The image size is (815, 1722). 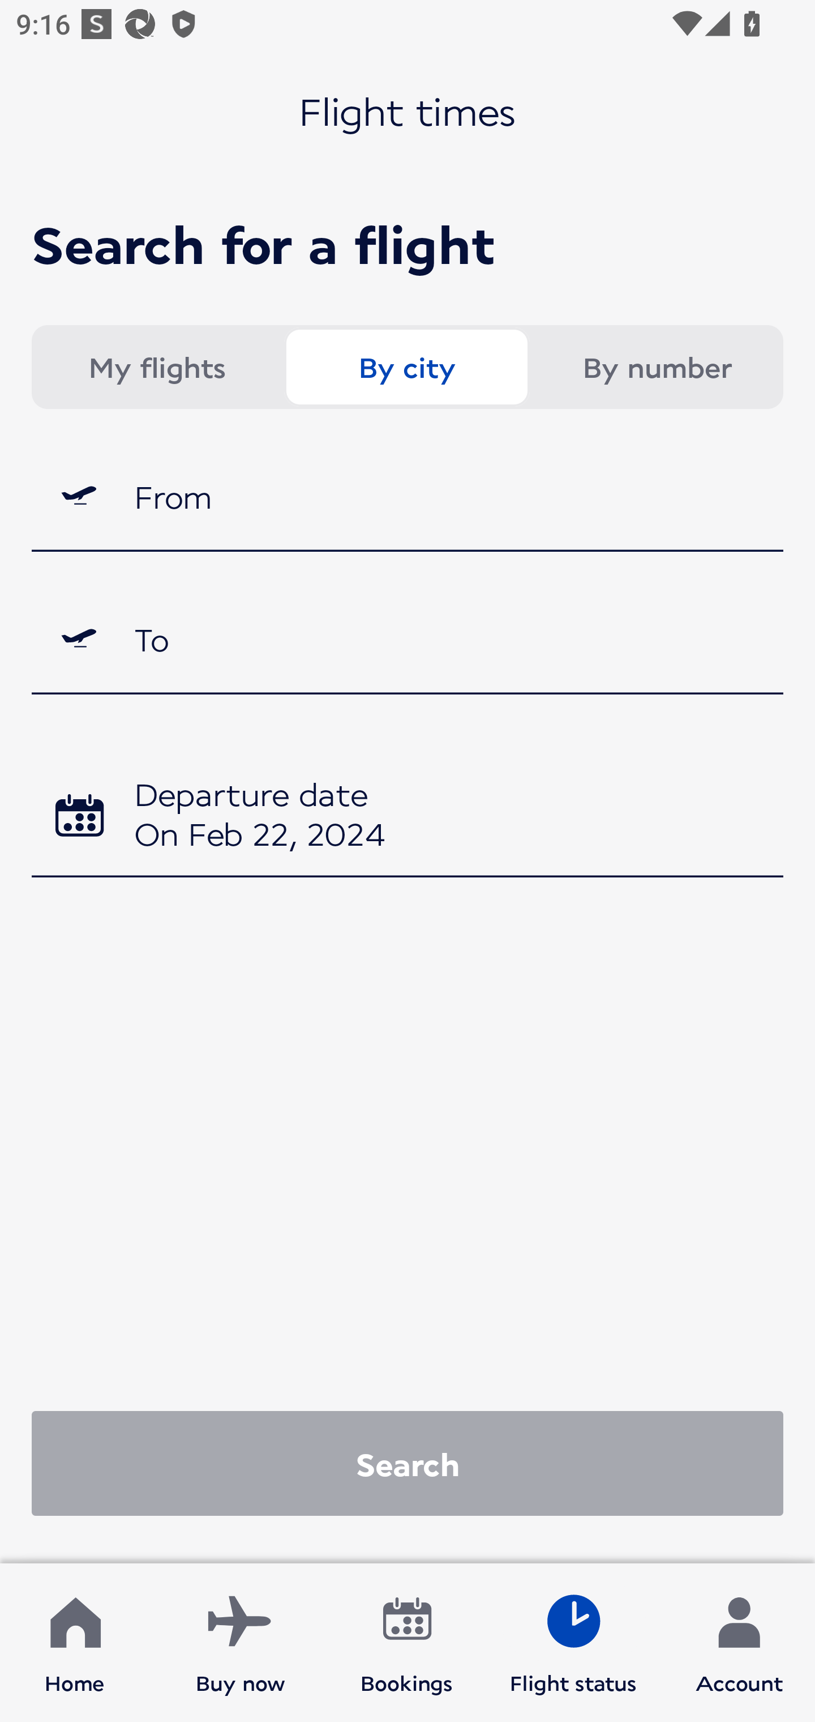 I want to click on My flights, so click(x=156, y=367).